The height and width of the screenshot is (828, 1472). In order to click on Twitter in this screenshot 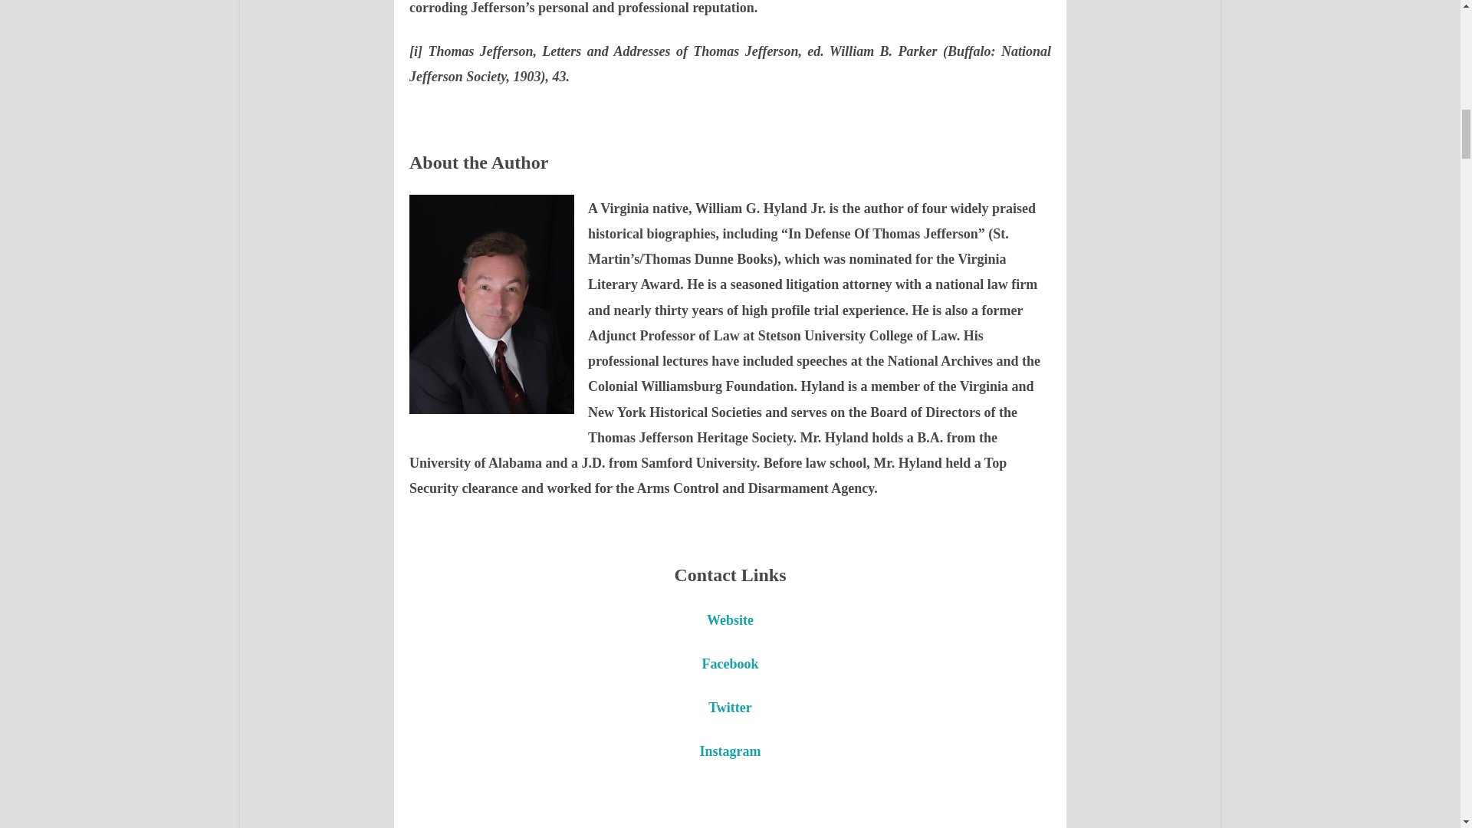, I will do `click(730, 706)`.